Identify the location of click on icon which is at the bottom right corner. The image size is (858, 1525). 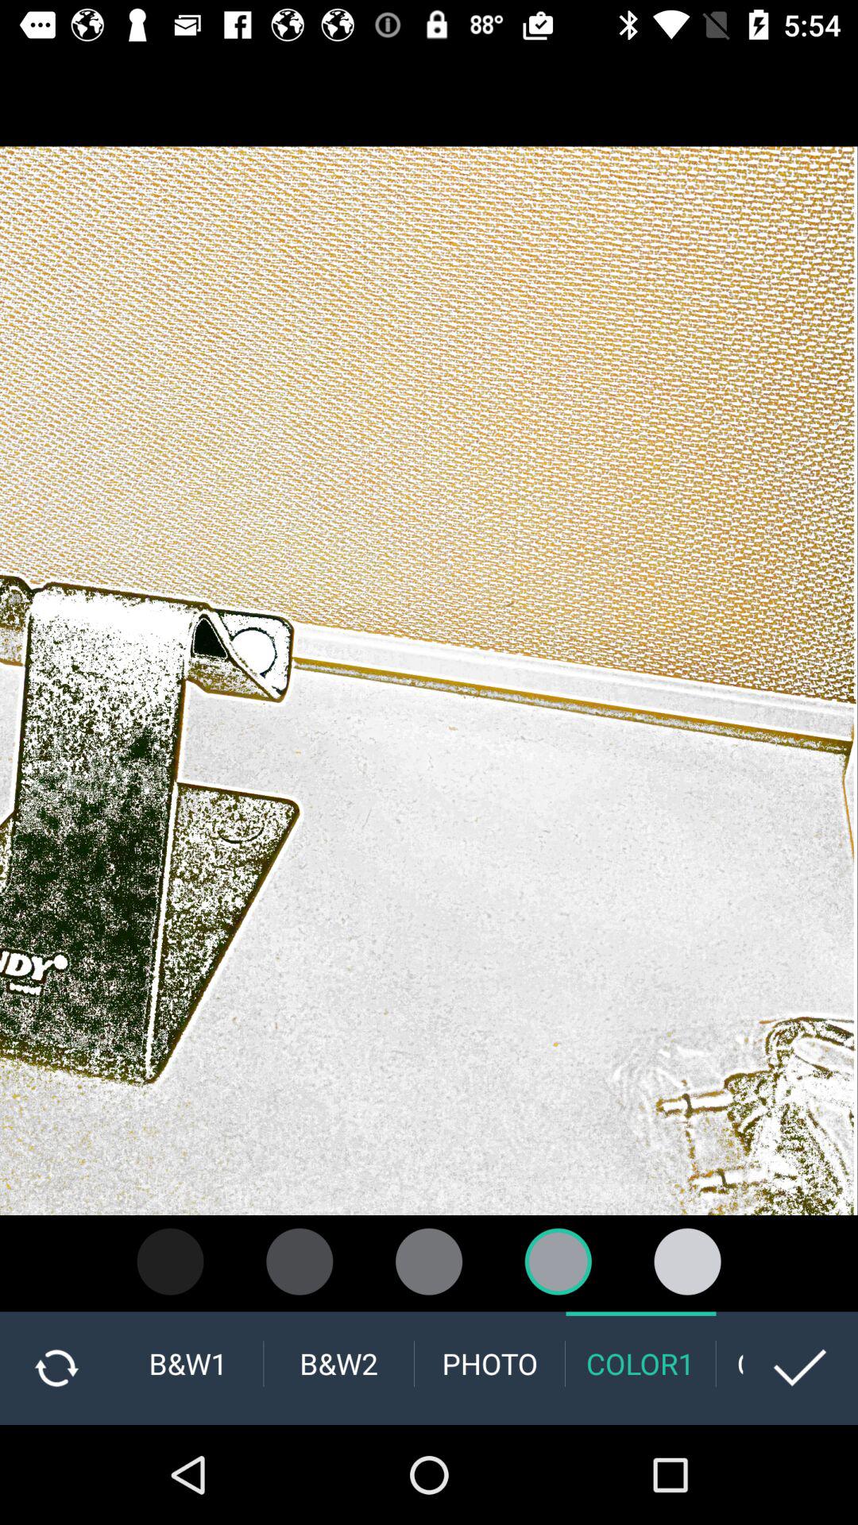
(801, 1368).